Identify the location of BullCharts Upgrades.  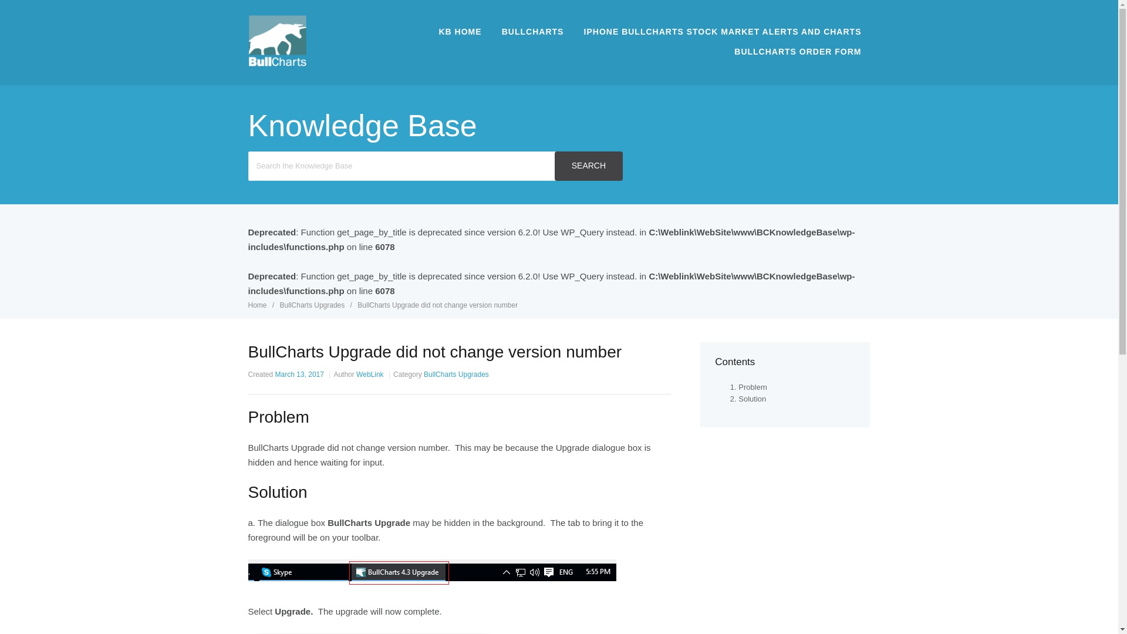
(313, 305).